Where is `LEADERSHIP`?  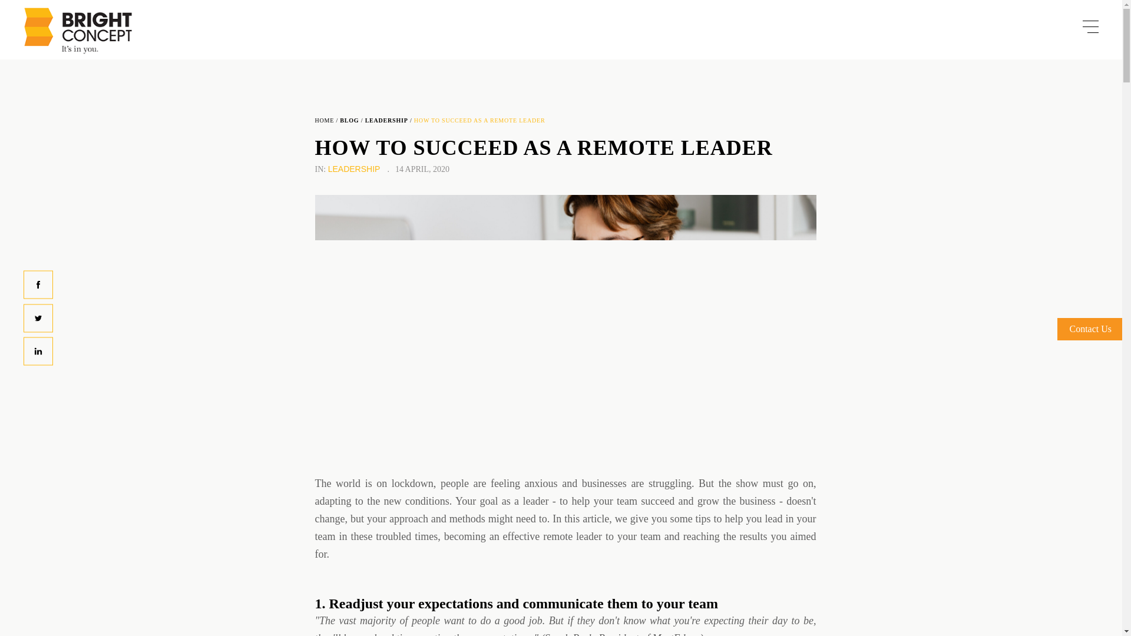 LEADERSHIP is located at coordinates (386, 120).